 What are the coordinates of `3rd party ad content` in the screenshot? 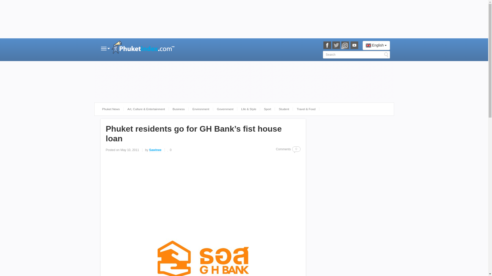 It's located at (349, 220).